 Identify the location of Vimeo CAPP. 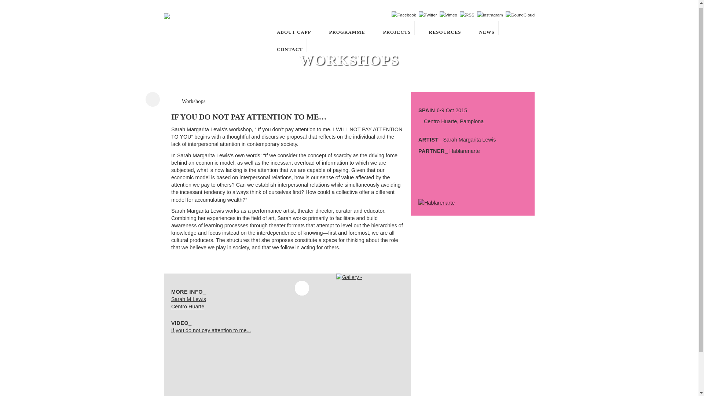
(448, 15).